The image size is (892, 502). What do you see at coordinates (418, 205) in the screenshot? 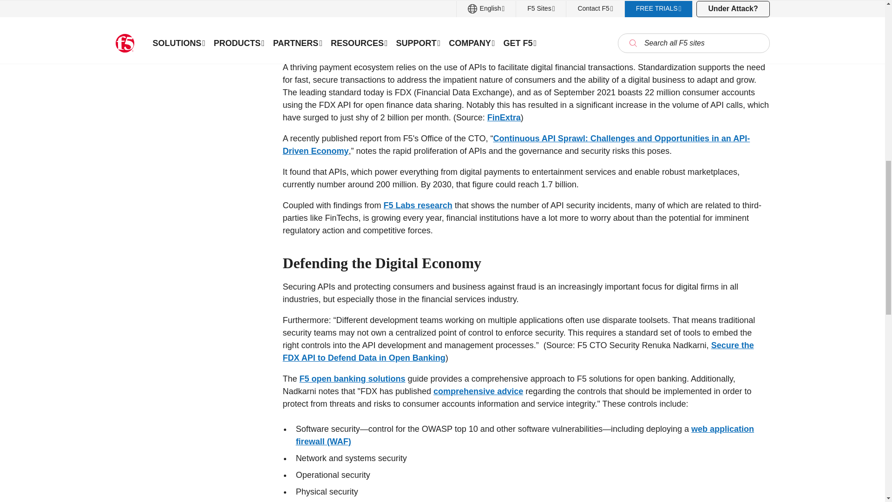
I see `F5 Labs research` at bounding box center [418, 205].